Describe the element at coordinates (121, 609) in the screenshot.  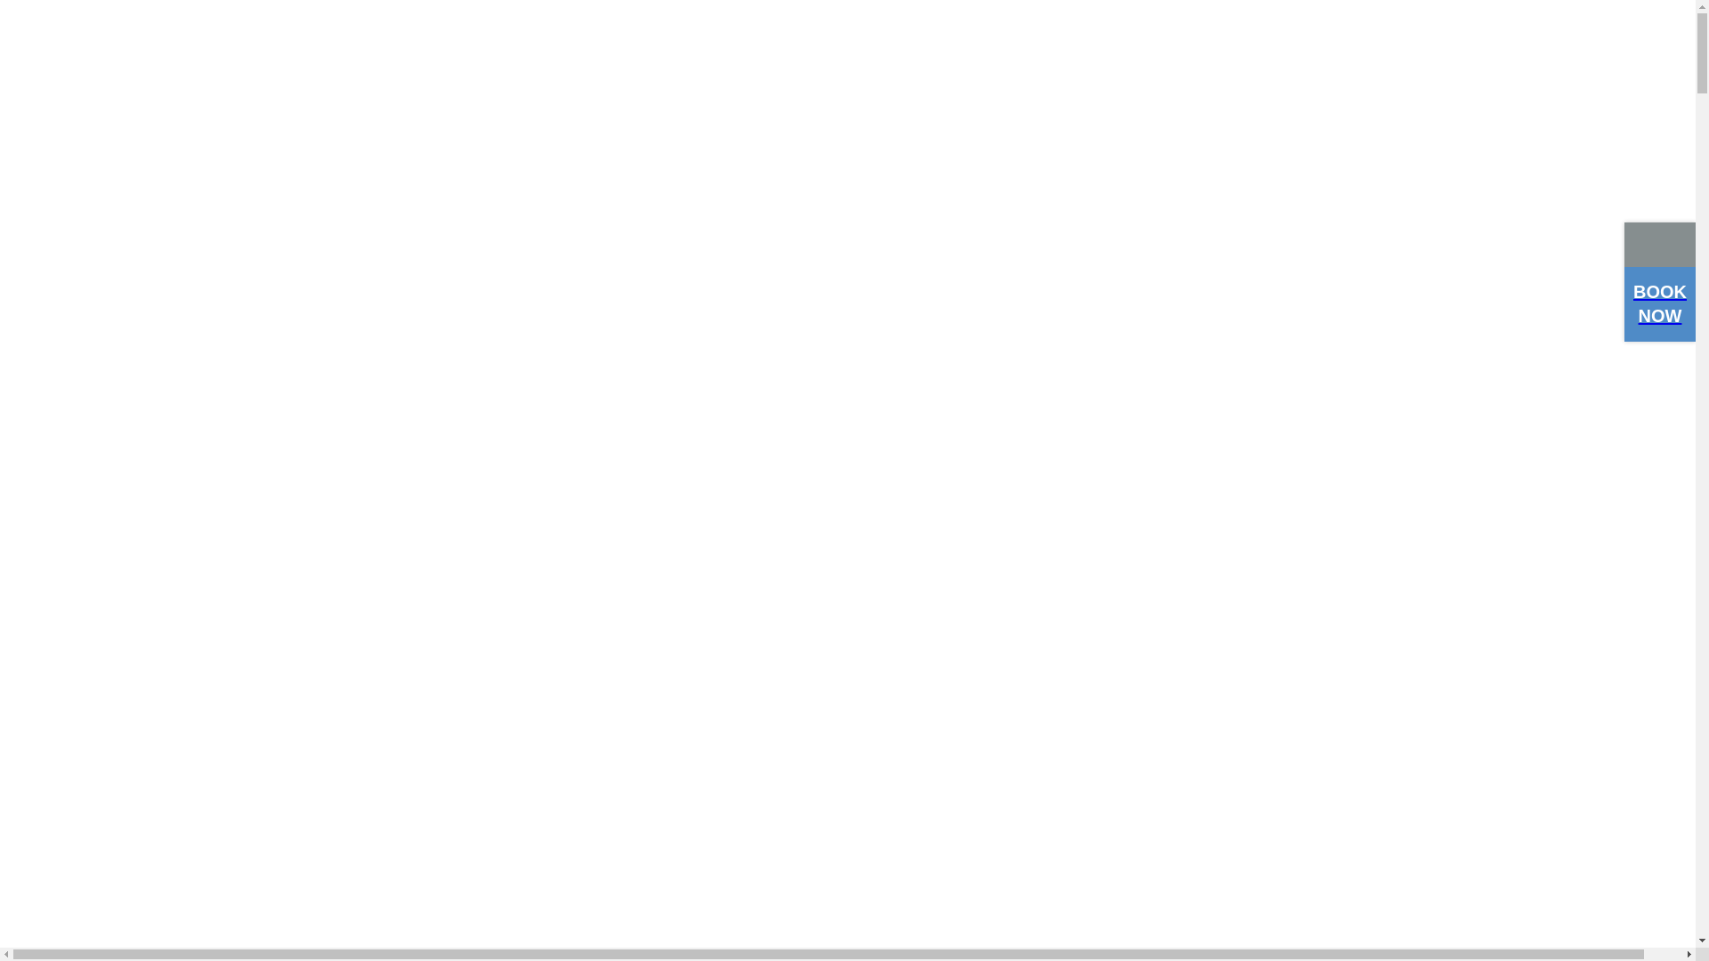
I see `BUSINESS` at that location.